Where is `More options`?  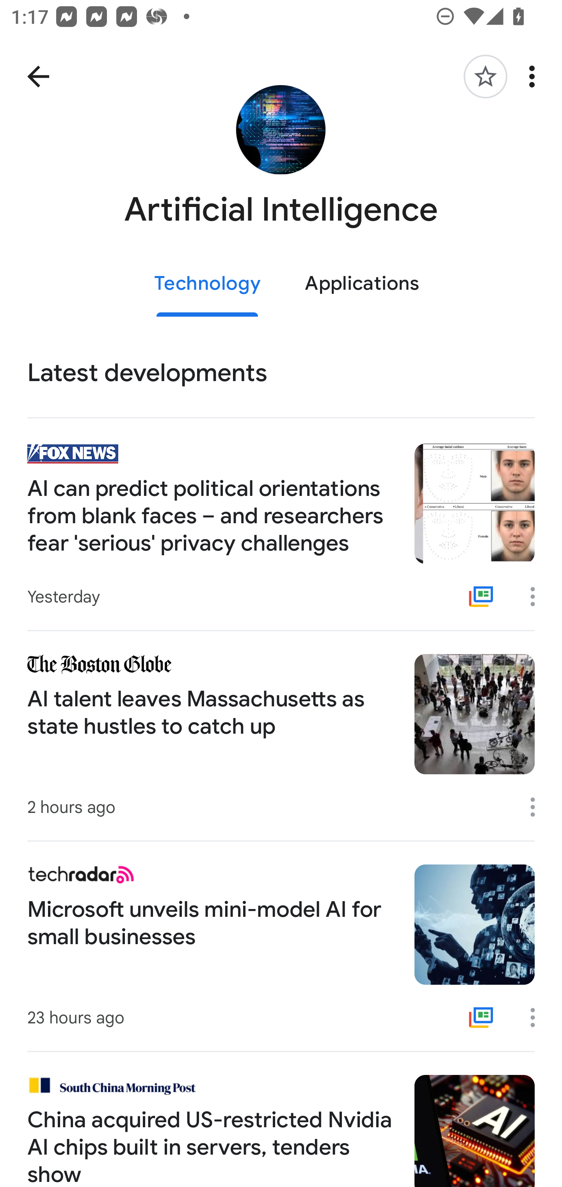
More options is located at coordinates (535, 77).